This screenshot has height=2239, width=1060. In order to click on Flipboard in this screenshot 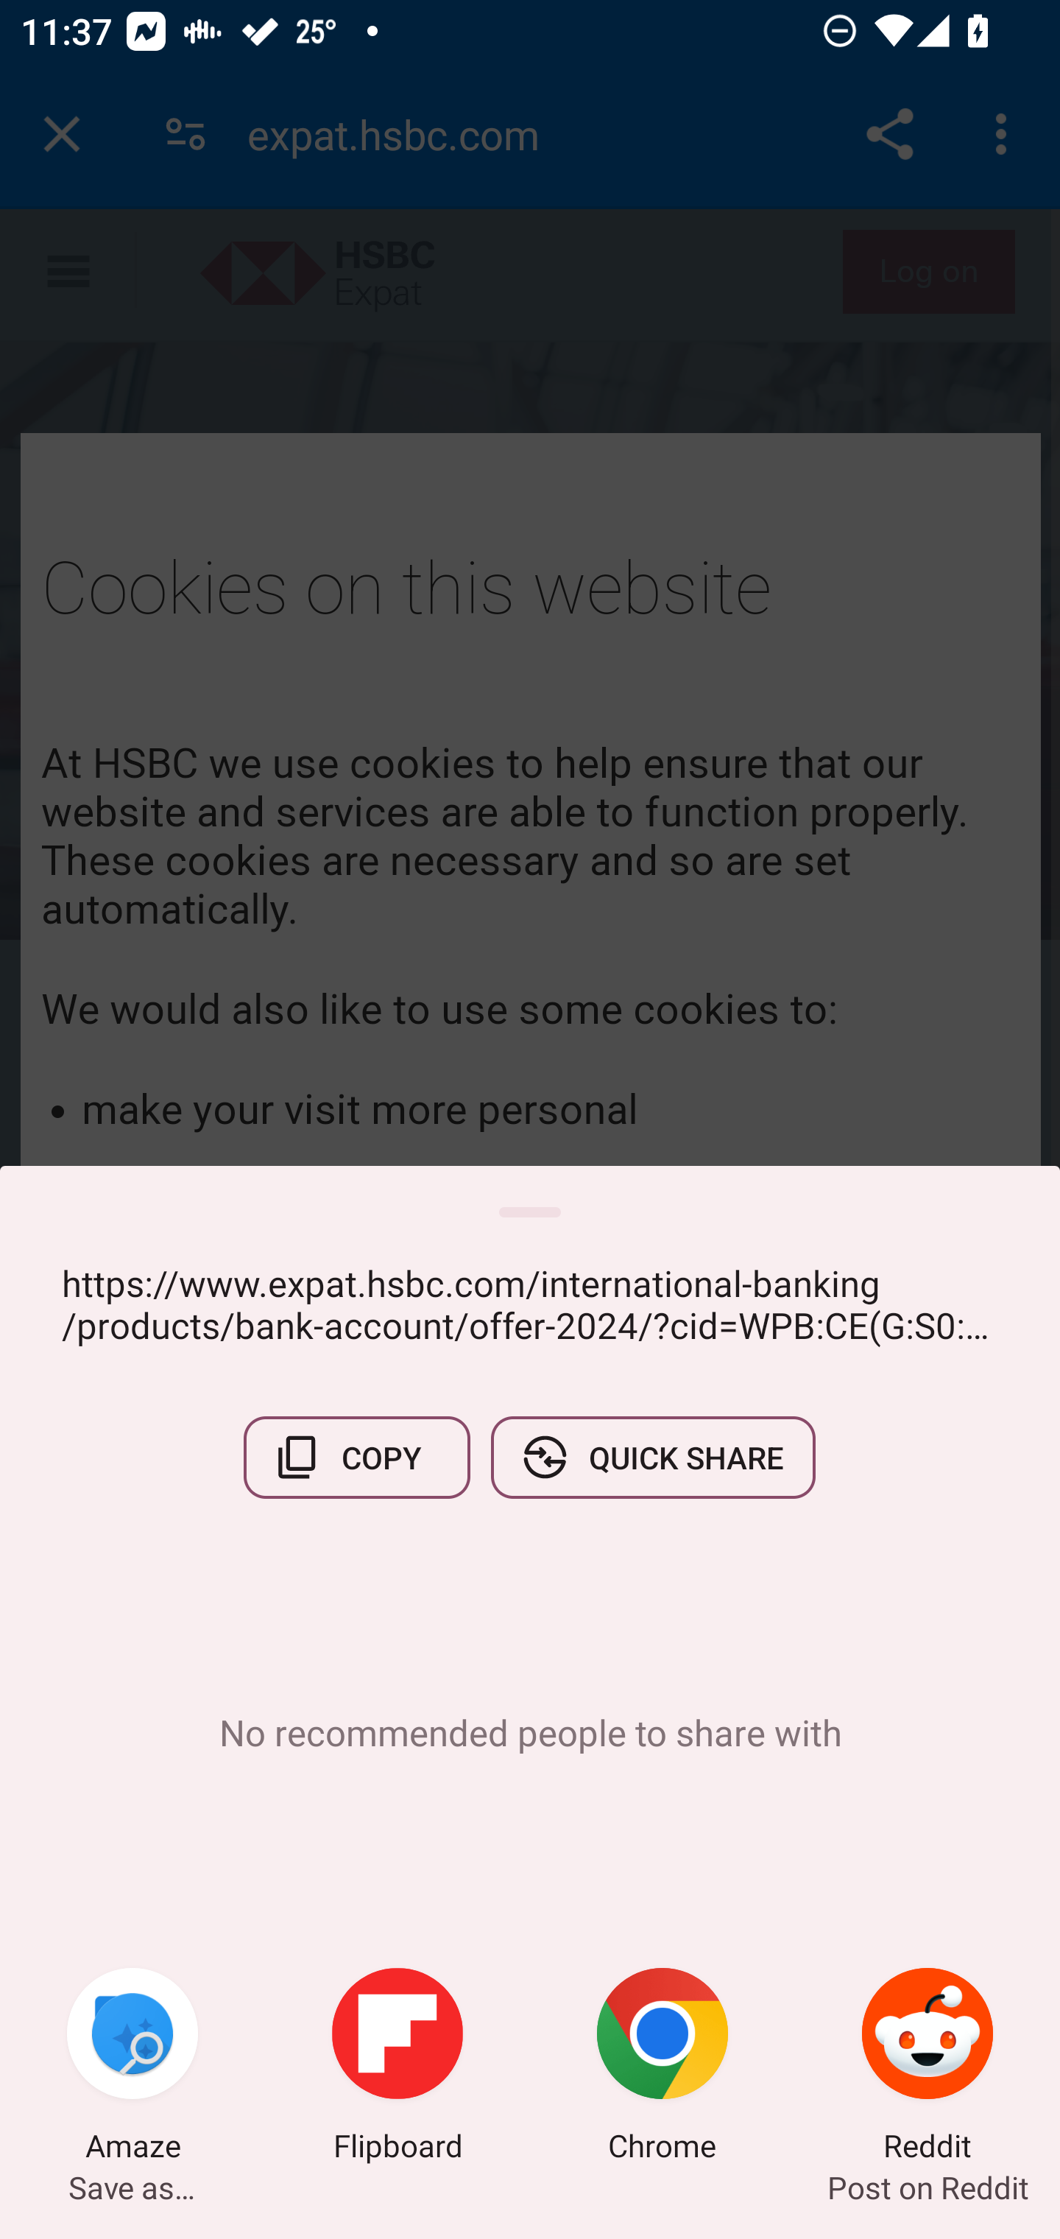, I will do `click(397, 2068)`.